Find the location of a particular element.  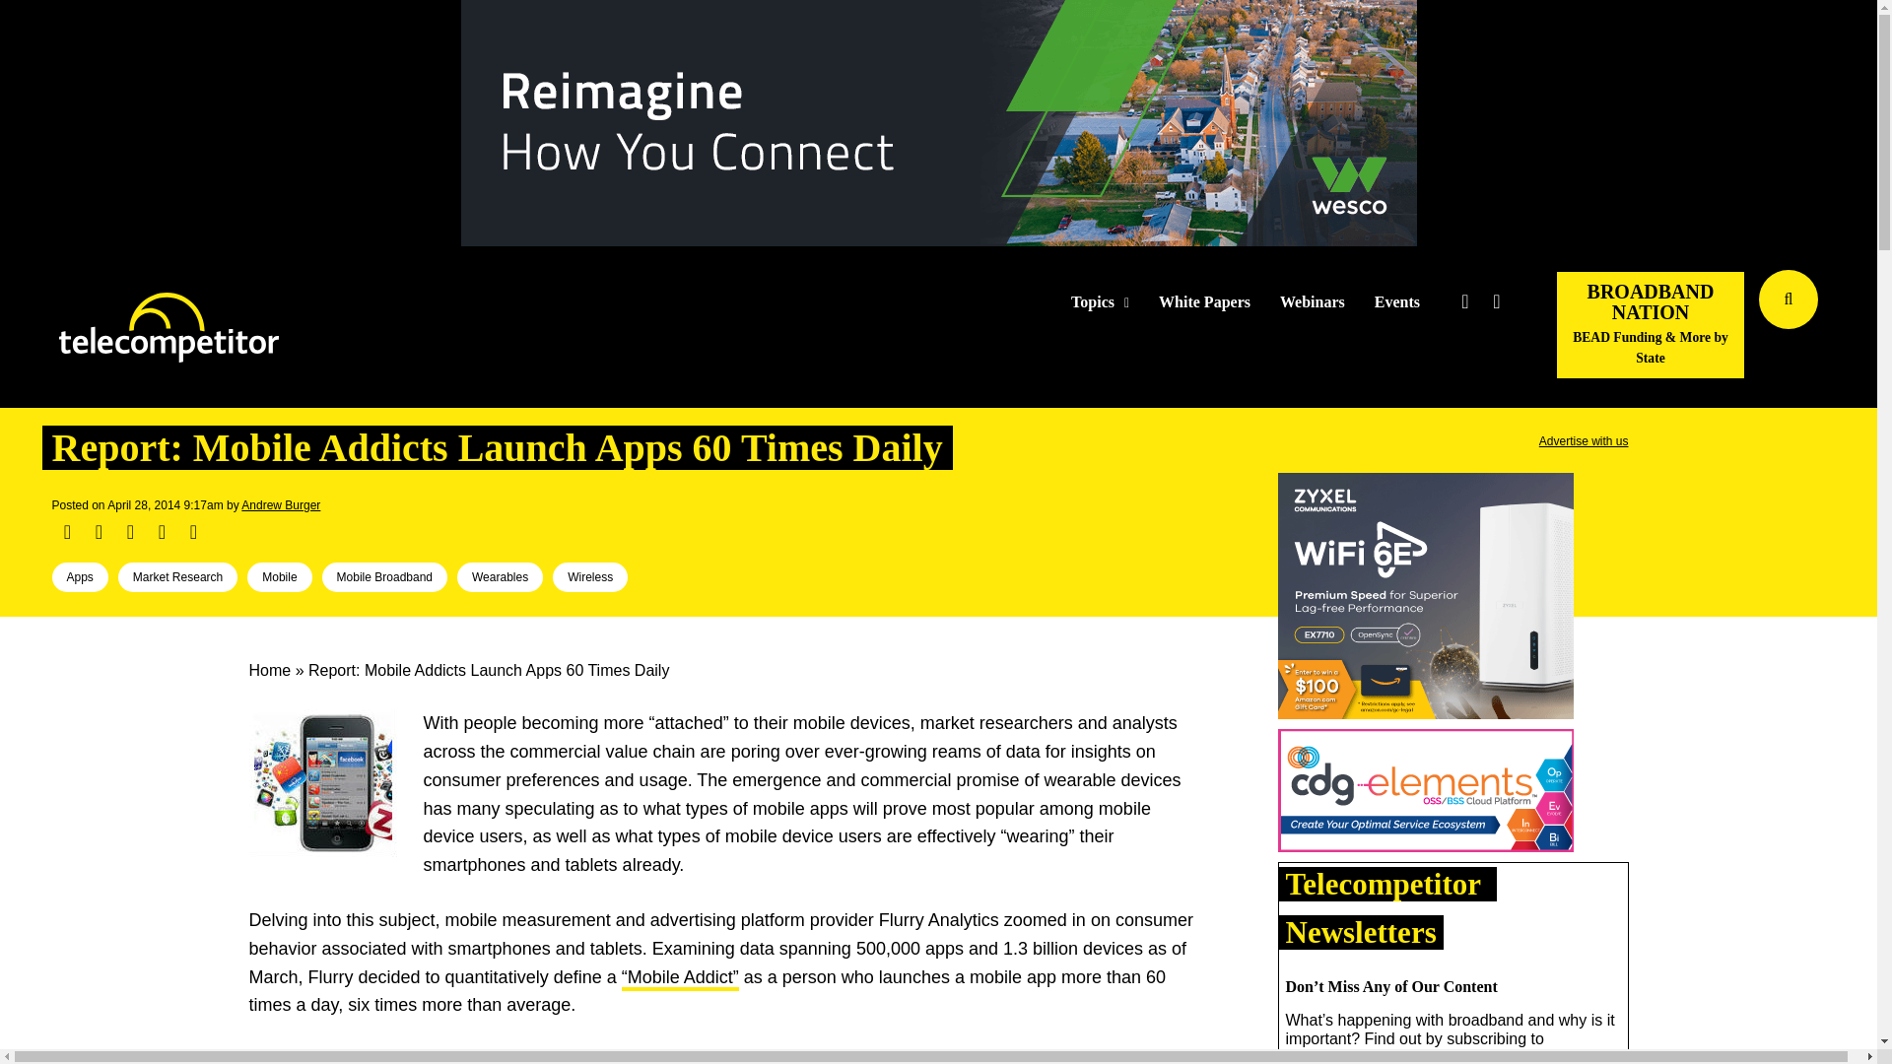

Zyxel Switches is located at coordinates (1425, 599).